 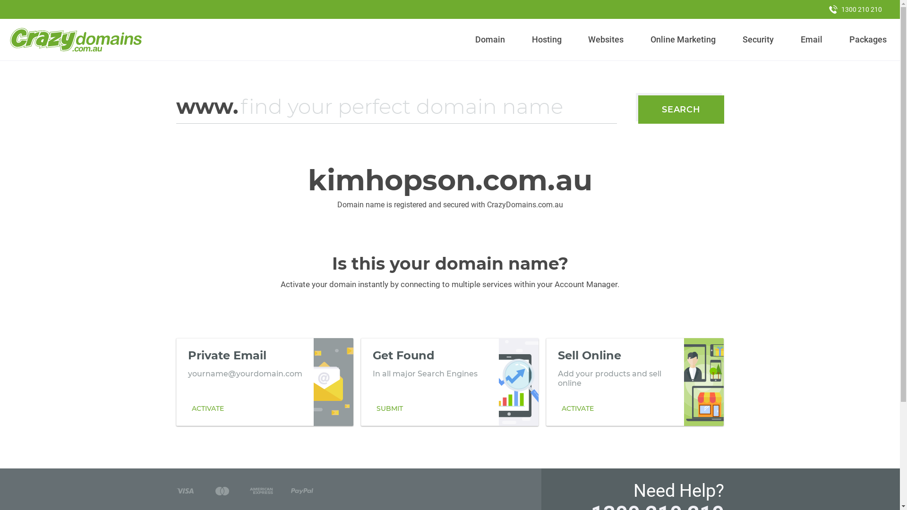 I want to click on 1300 210 210, so click(x=856, y=9).